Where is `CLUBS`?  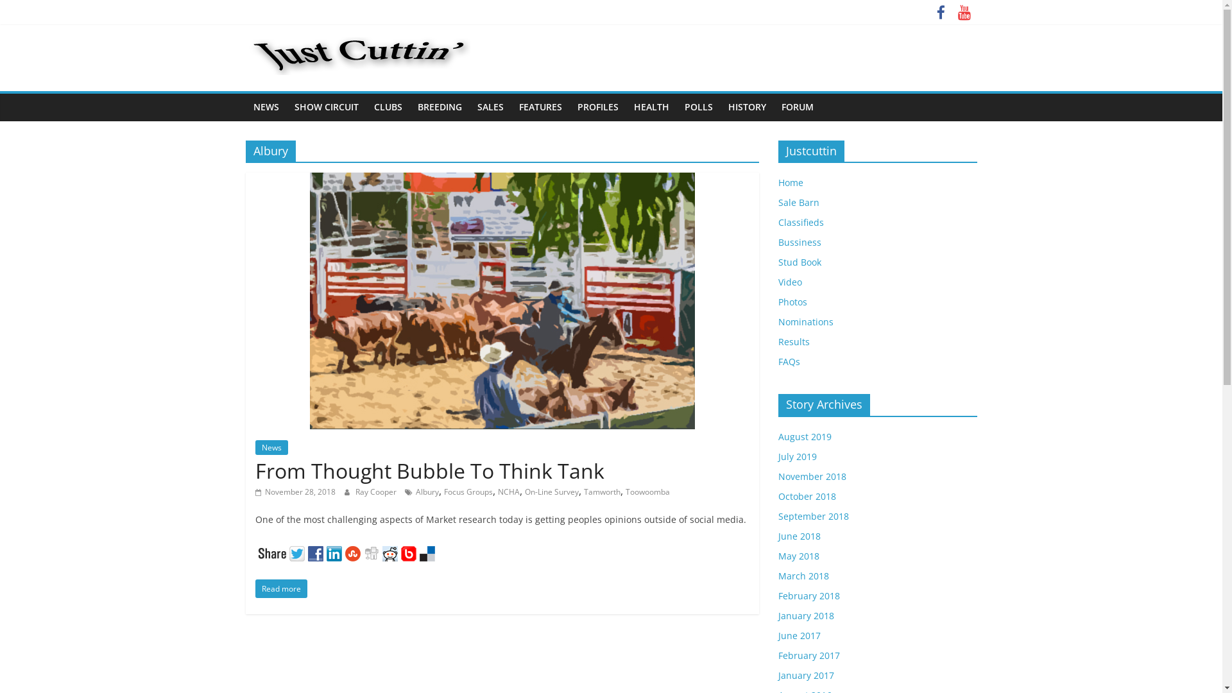 CLUBS is located at coordinates (388, 107).